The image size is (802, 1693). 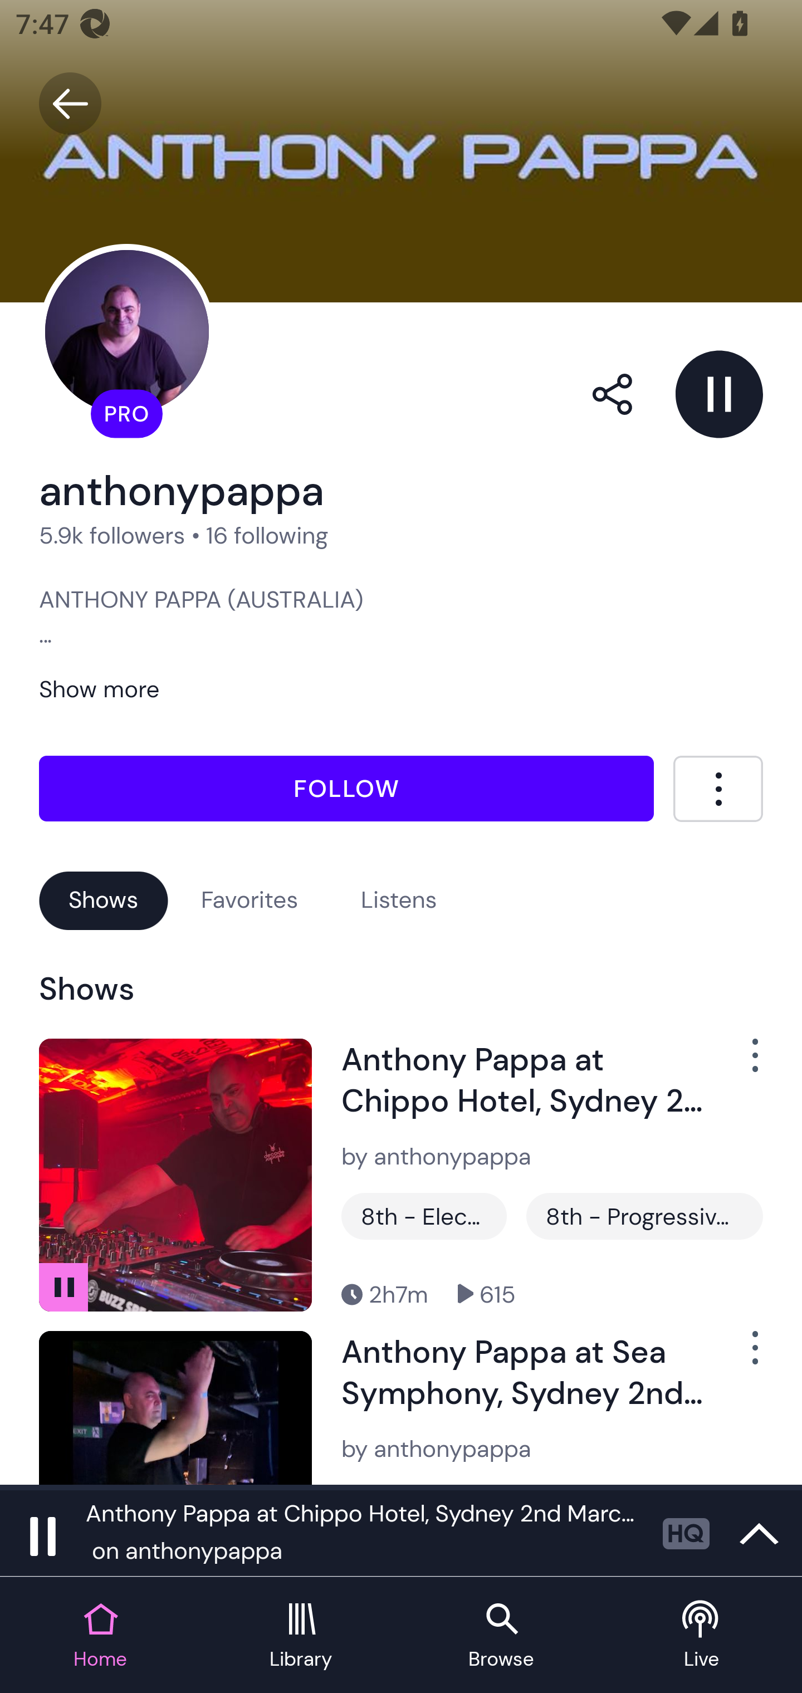 I want to click on Show Options Menu Button, so click(x=743, y=1356).